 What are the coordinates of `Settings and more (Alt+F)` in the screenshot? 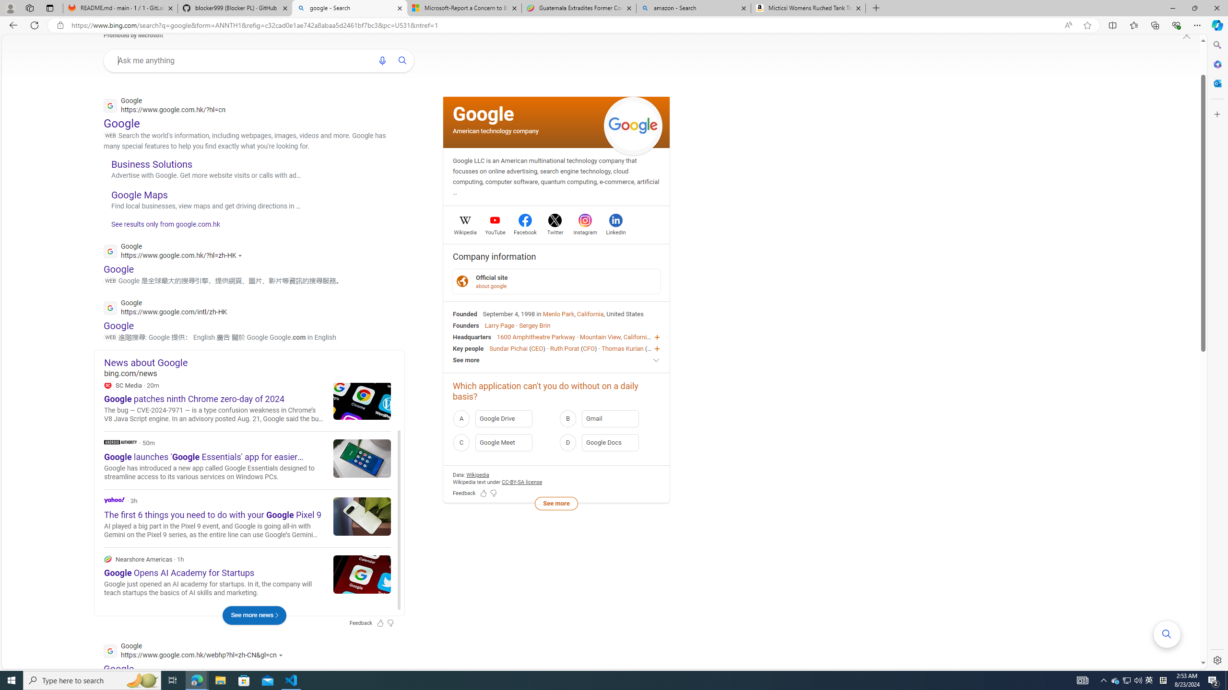 It's located at (1197, 25).